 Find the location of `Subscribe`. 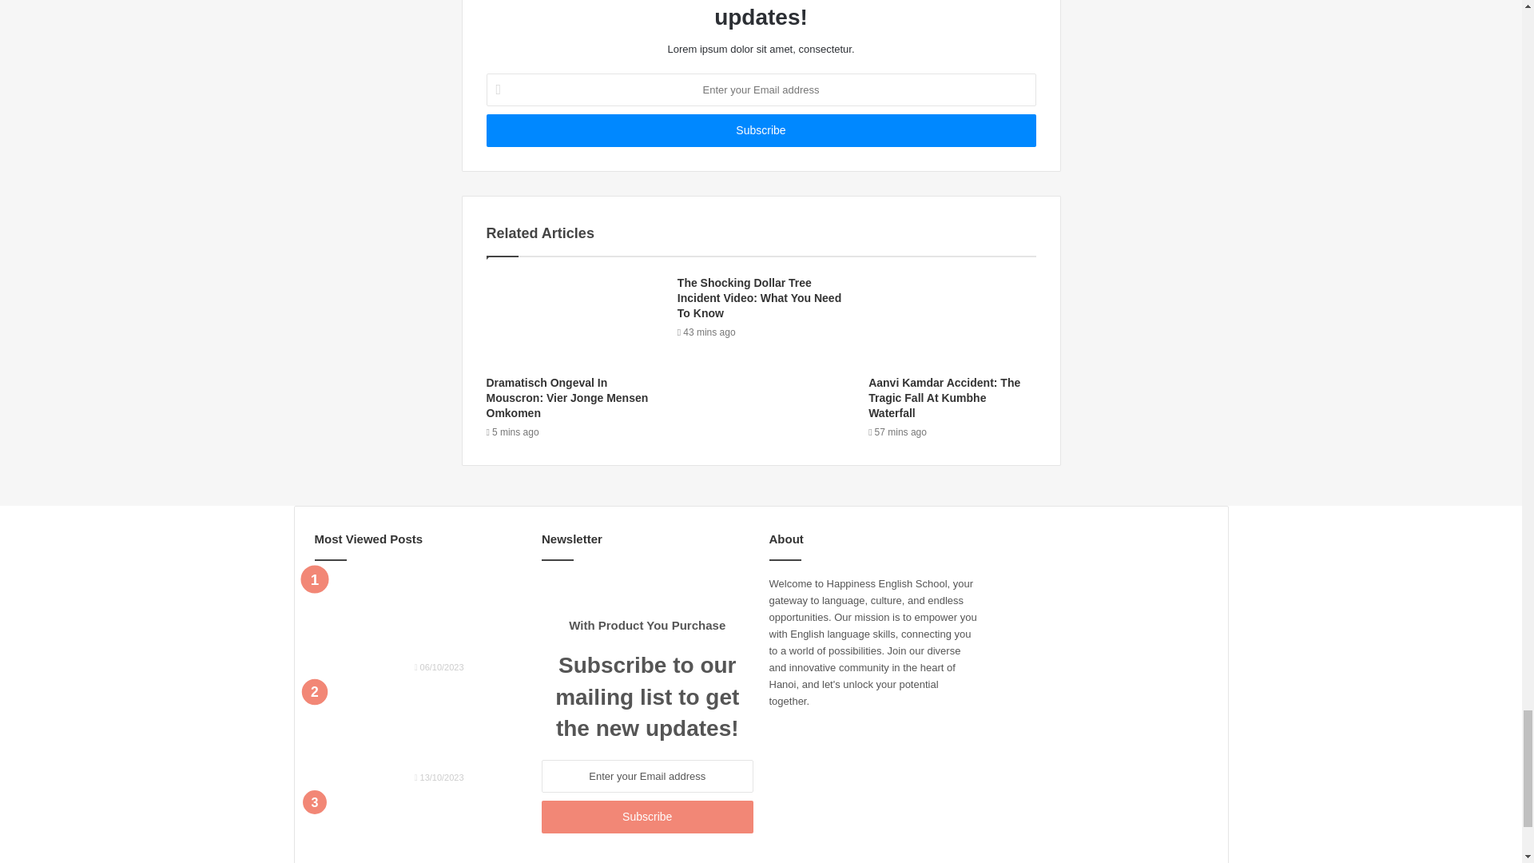

Subscribe is located at coordinates (761, 129).